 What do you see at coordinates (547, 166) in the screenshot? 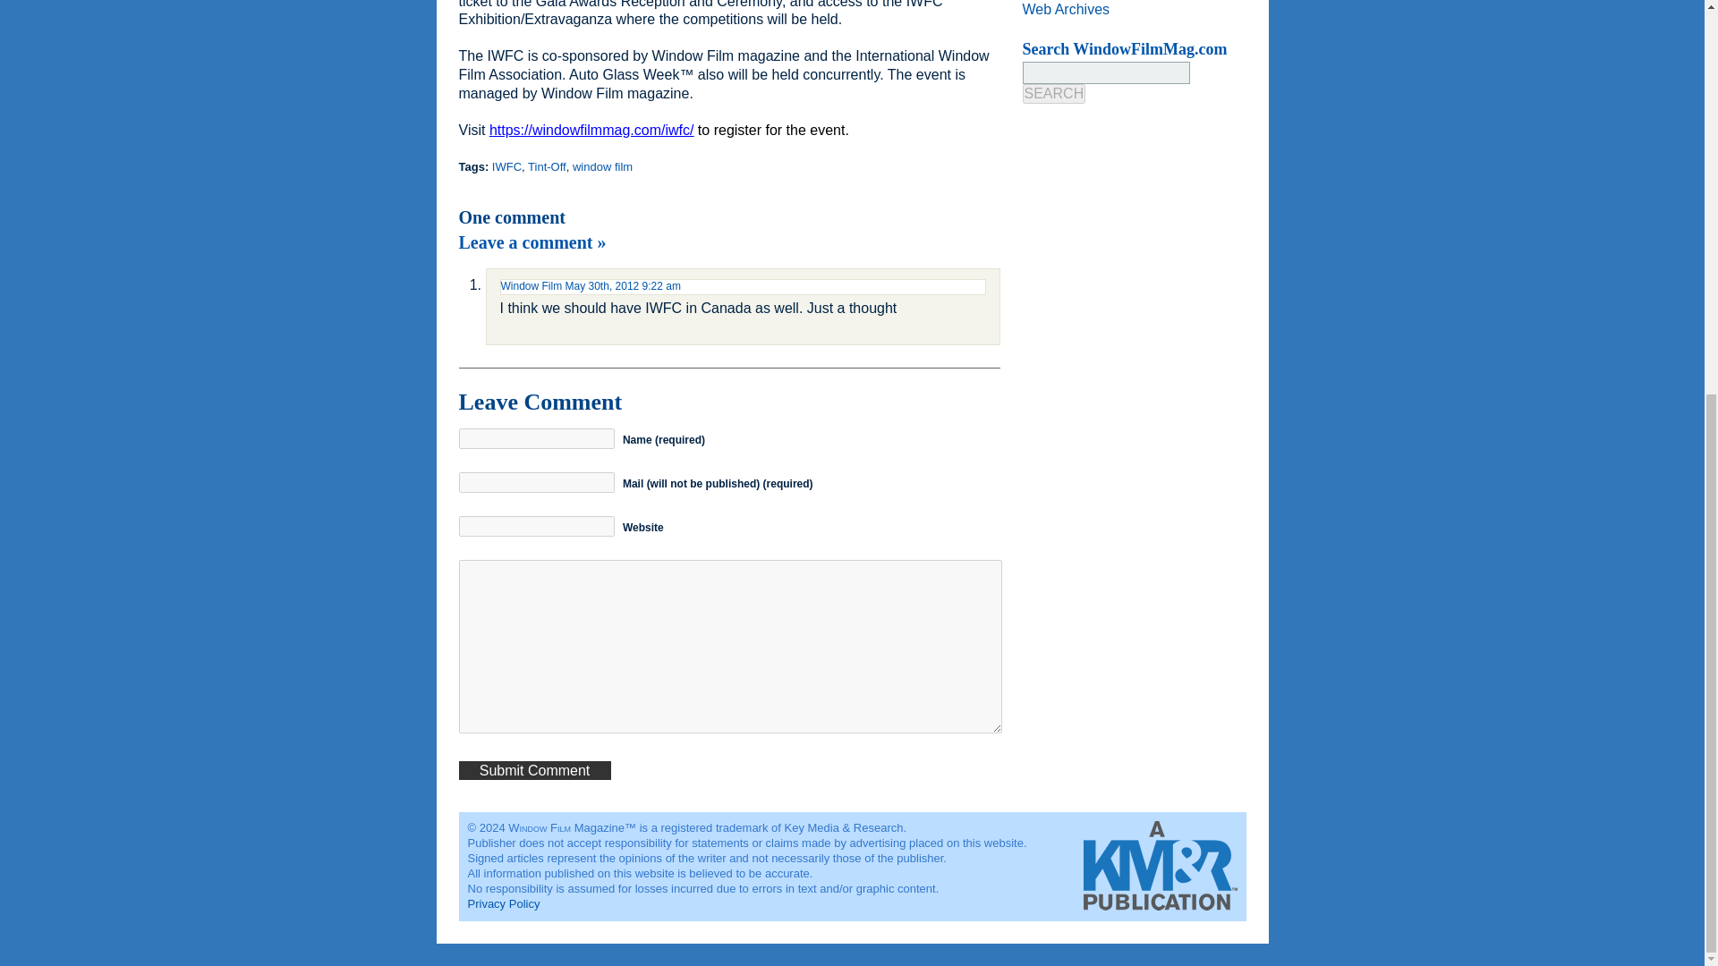
I see `Tint-Off` at bounding box center [547, 166].